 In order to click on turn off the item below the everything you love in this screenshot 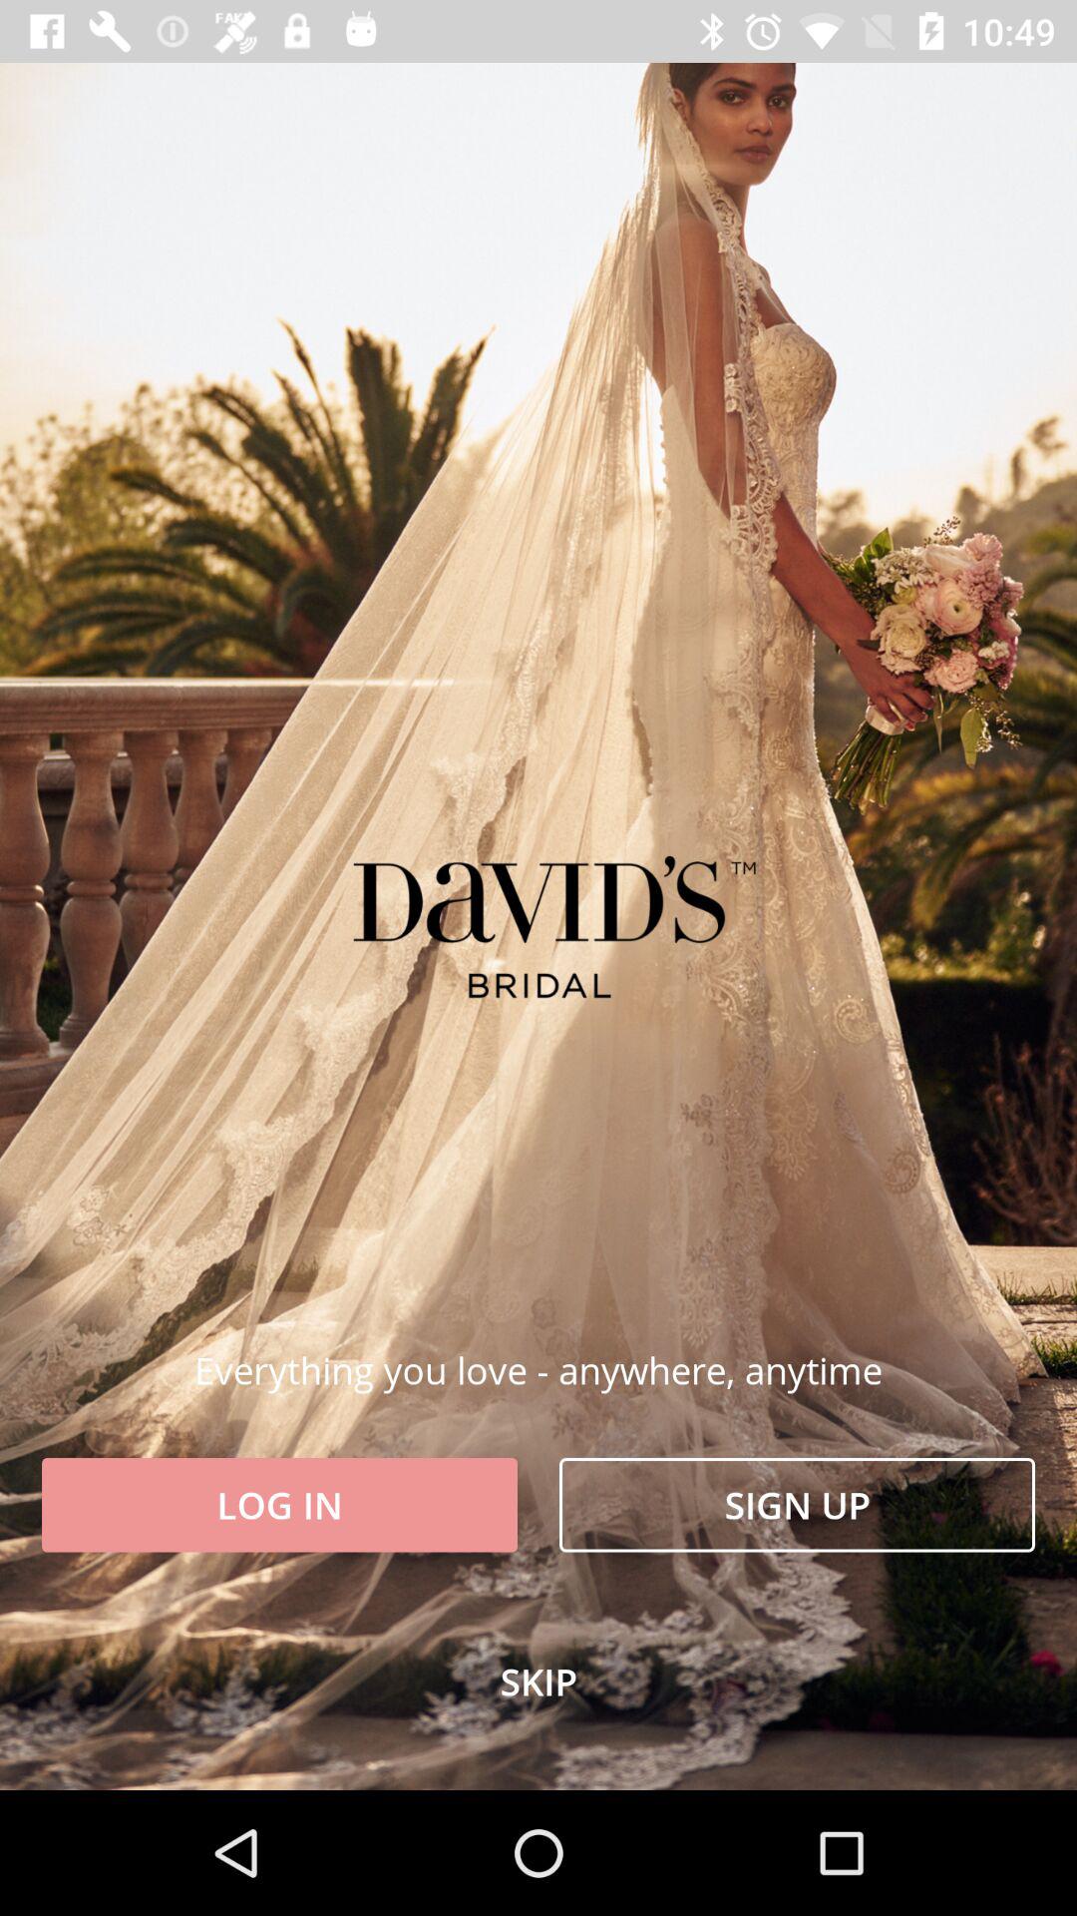, I will do `click(798, 1505)`.